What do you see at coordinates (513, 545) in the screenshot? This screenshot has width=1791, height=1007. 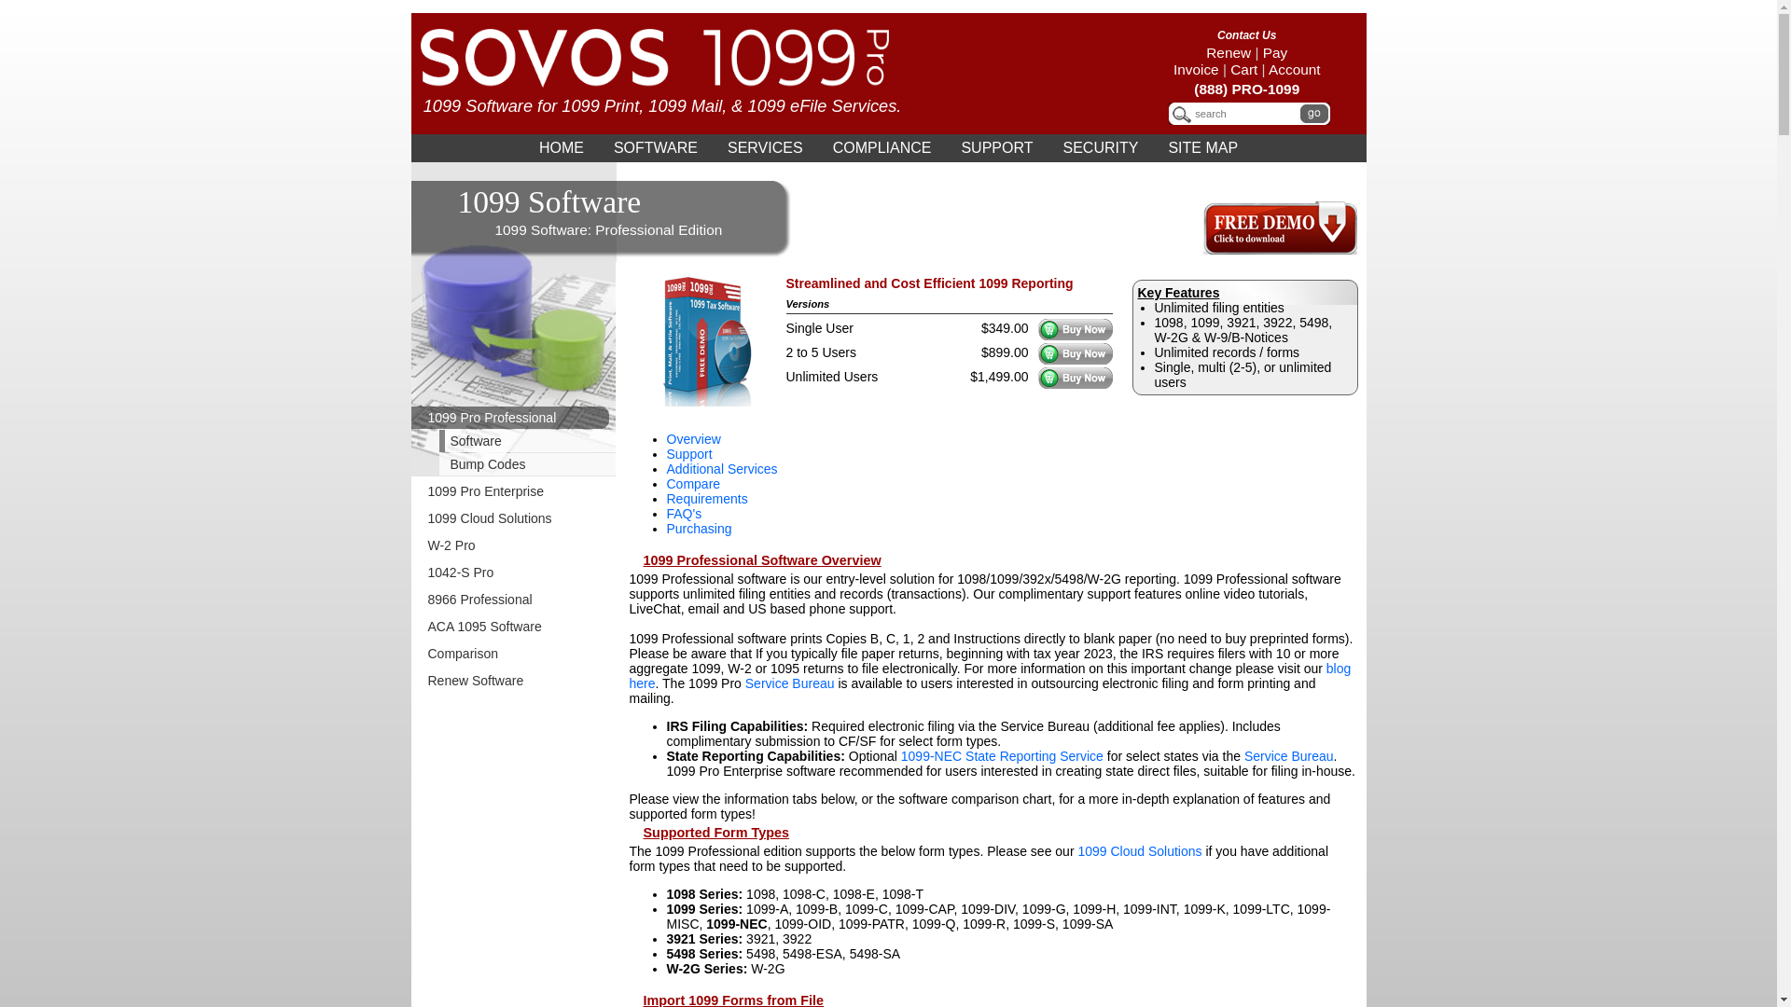 I see `W-2 Pro` at bounding box center [513, 545].